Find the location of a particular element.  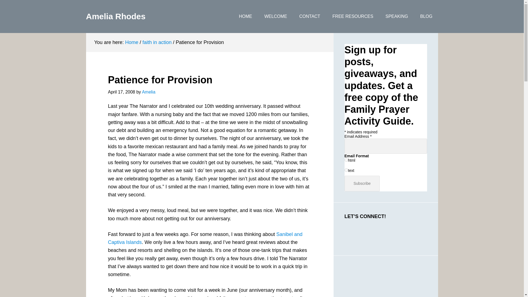

faith in action is located at coordinates (157, 42).